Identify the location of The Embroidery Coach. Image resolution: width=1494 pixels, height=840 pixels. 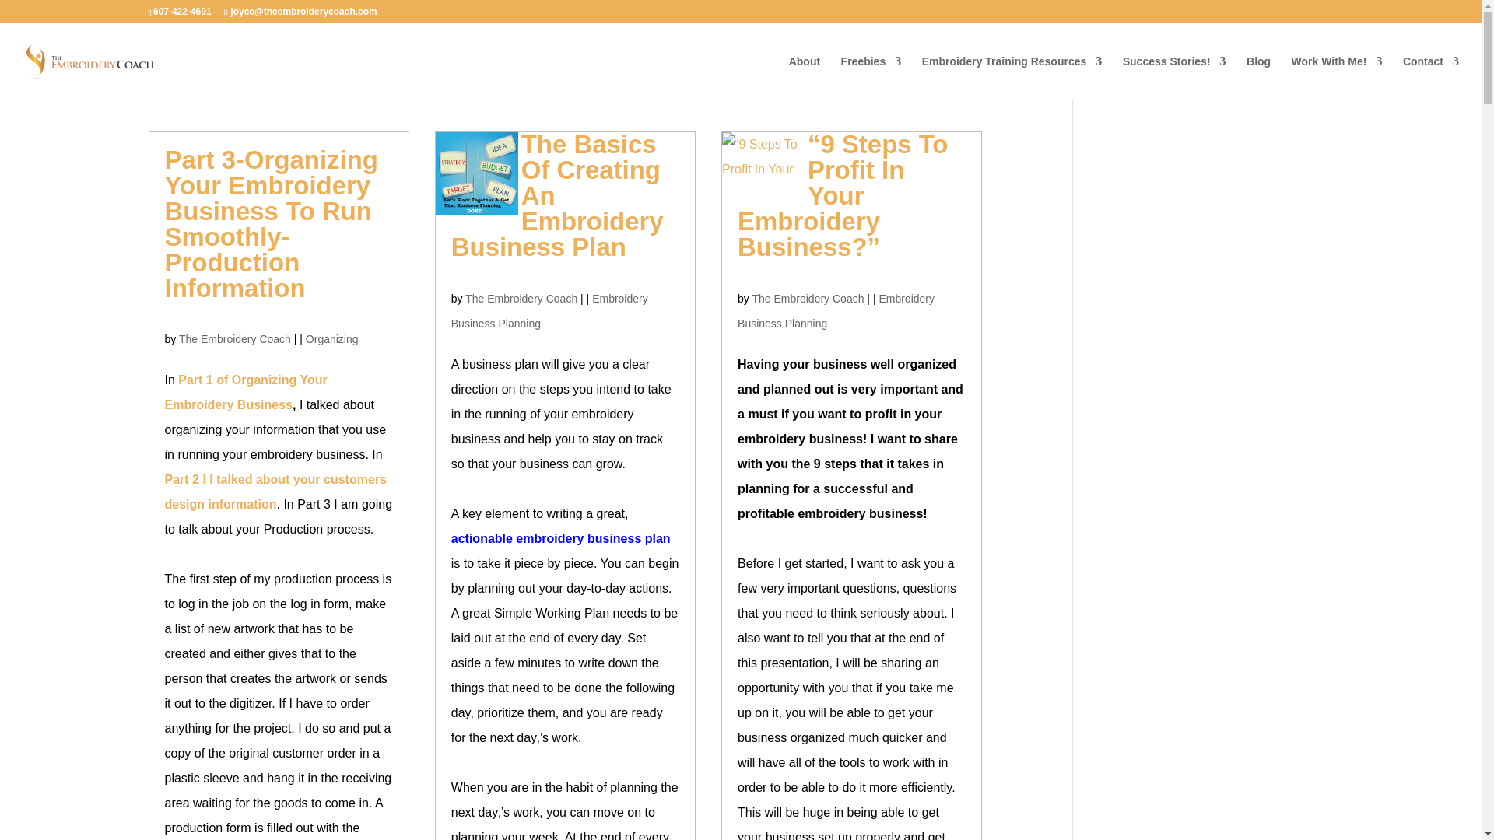
(235, 338).